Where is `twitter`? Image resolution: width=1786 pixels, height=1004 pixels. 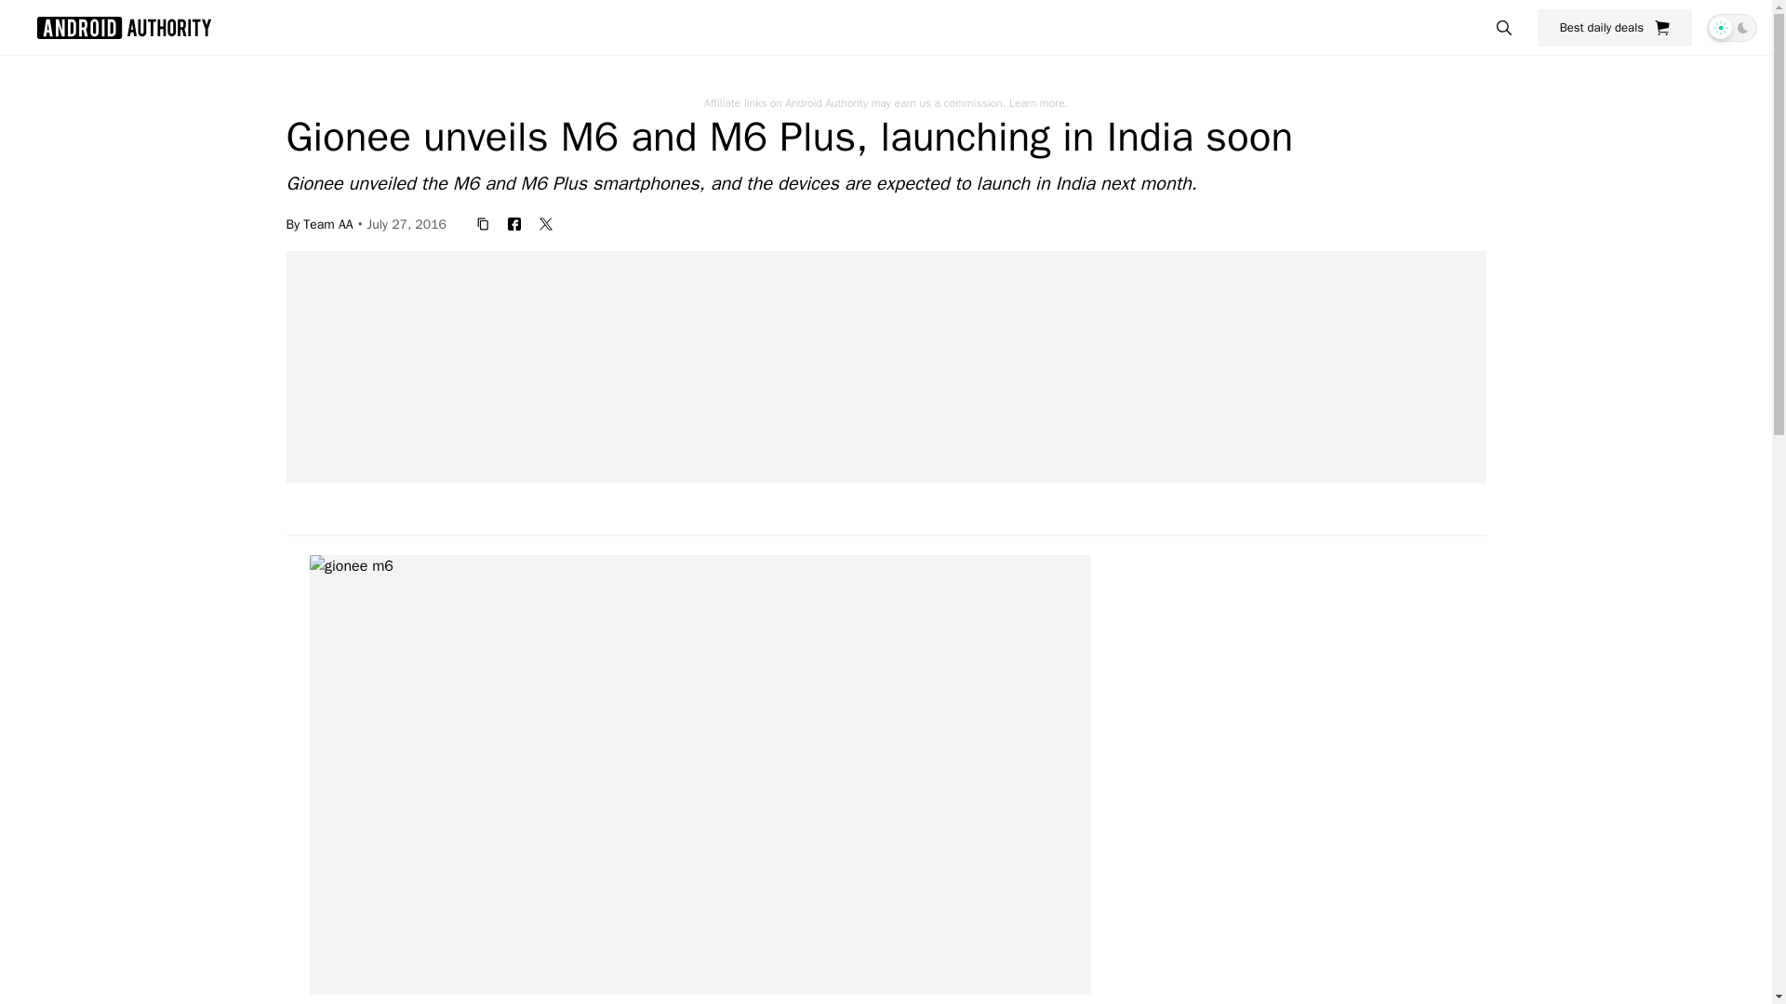 twitter is located at coordinates (546, 223).